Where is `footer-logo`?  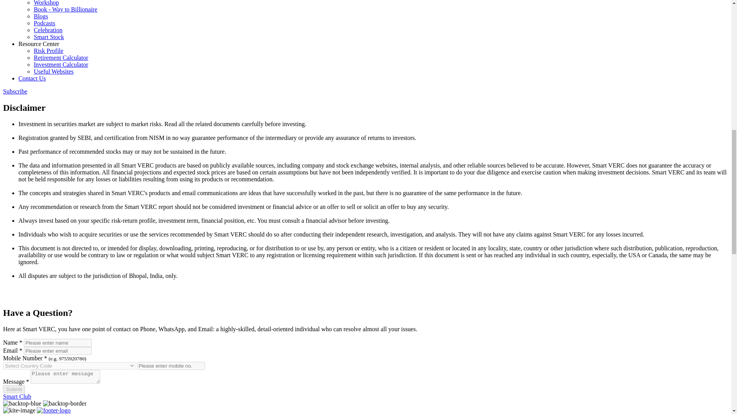
footer-logo is located at coordinates (54, 410).